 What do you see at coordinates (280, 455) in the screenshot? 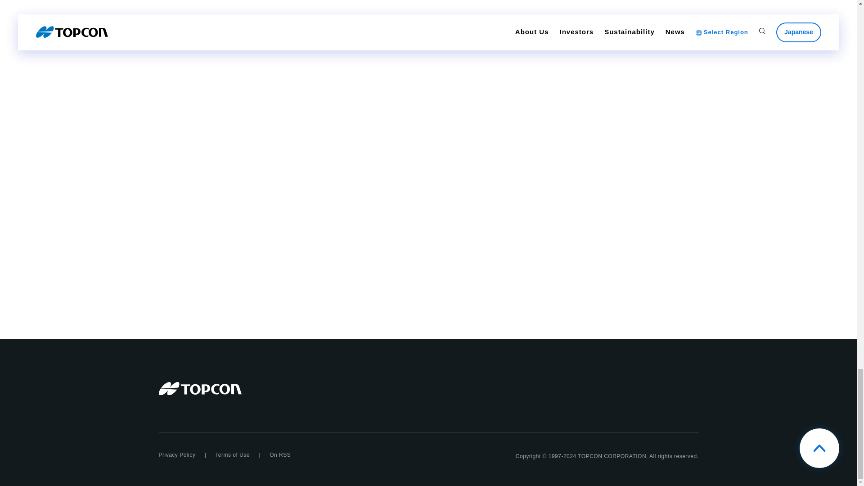
I see `On RSS` at bounding box center [280, 455].